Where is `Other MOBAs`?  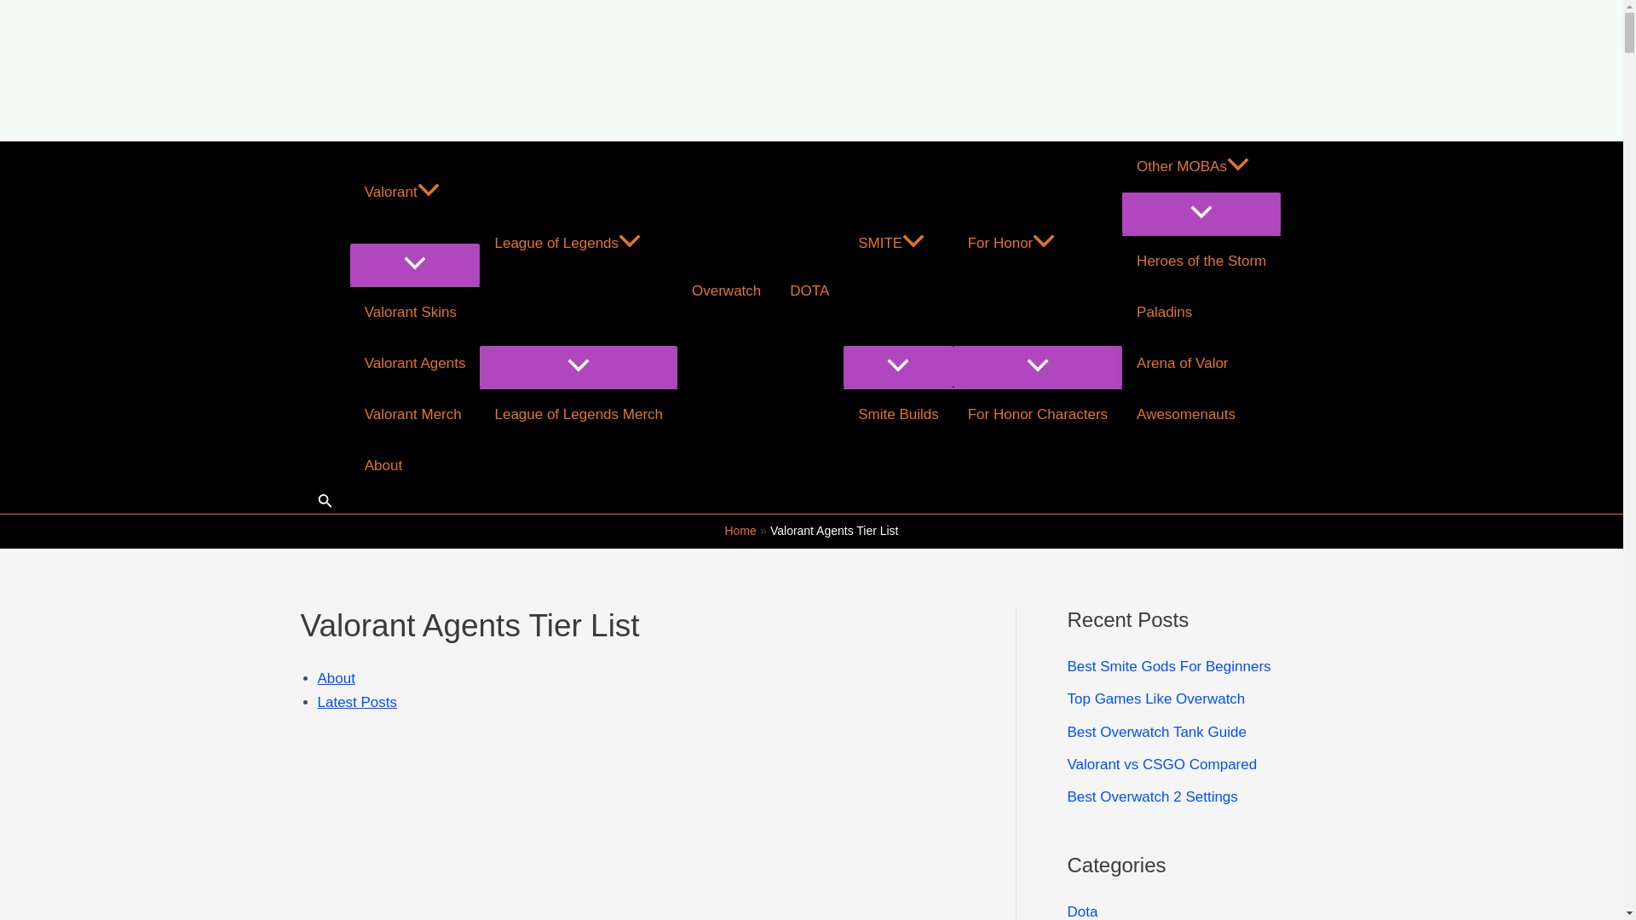
Other MOBAs is located at coordinates (1201, 167).